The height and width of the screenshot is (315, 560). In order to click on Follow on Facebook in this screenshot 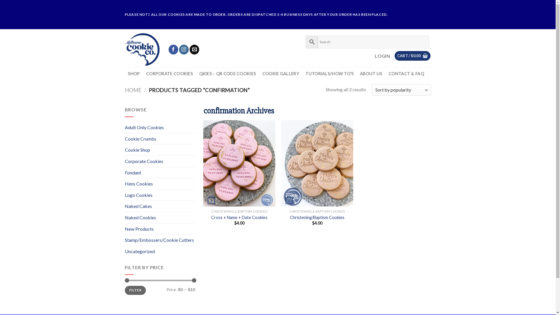, I will do `click(173, 50)`.